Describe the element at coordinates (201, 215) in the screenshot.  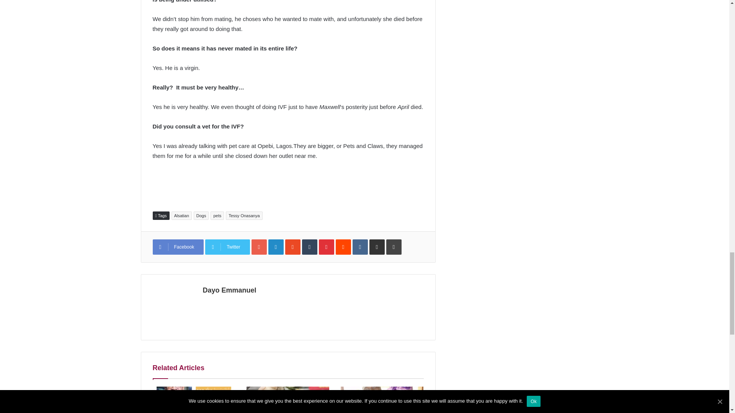
I see `Dogs` at that location.